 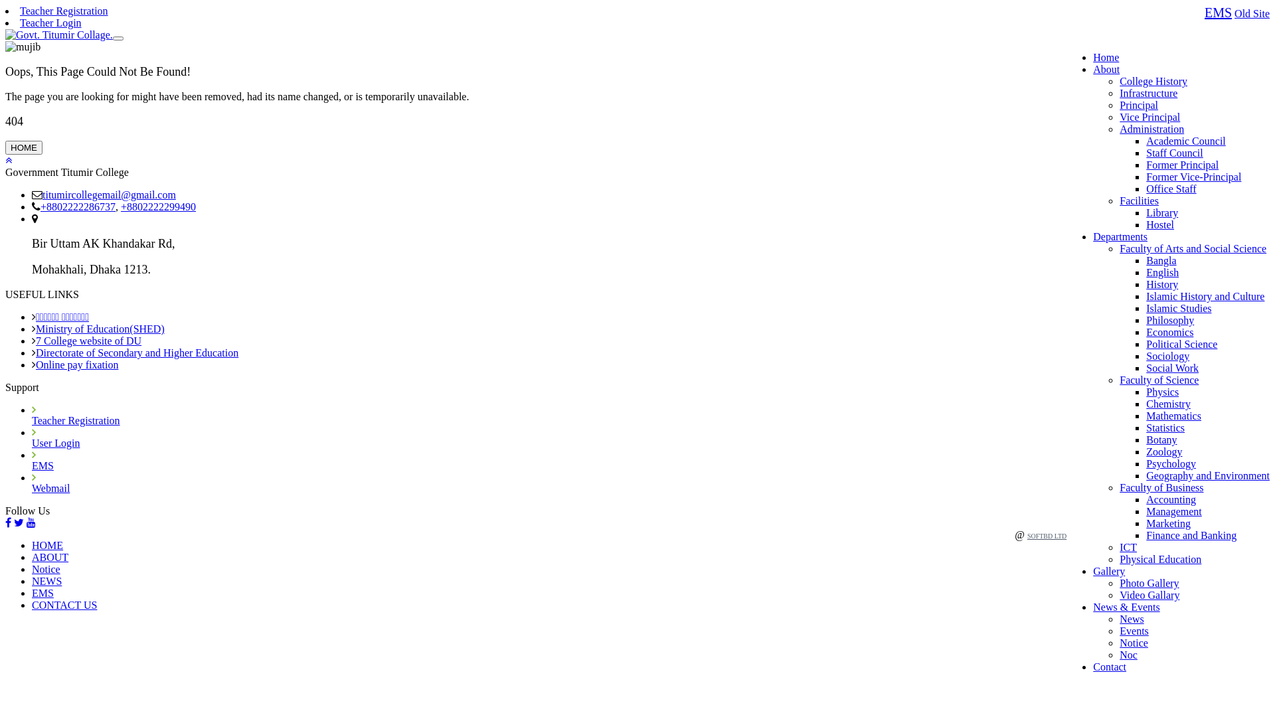 What do you see at coordinates (76, 421) in the screenshot?
I see `Teacher Registration` at bounding box center [76, 421].